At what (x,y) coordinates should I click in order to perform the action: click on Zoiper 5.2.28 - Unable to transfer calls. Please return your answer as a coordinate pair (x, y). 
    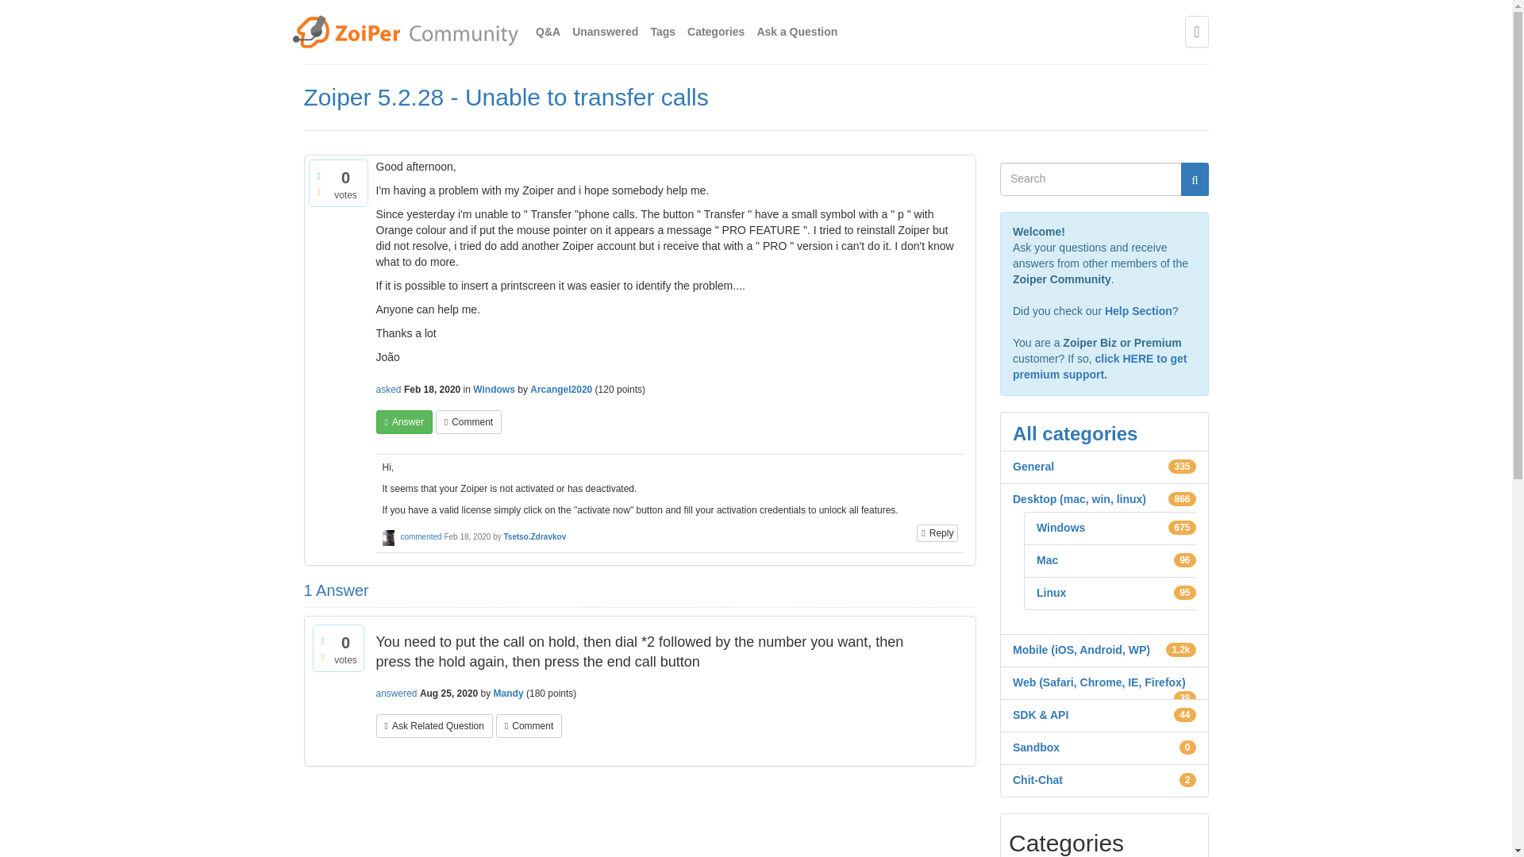
    Looking at the image, I should click on (506, 97).